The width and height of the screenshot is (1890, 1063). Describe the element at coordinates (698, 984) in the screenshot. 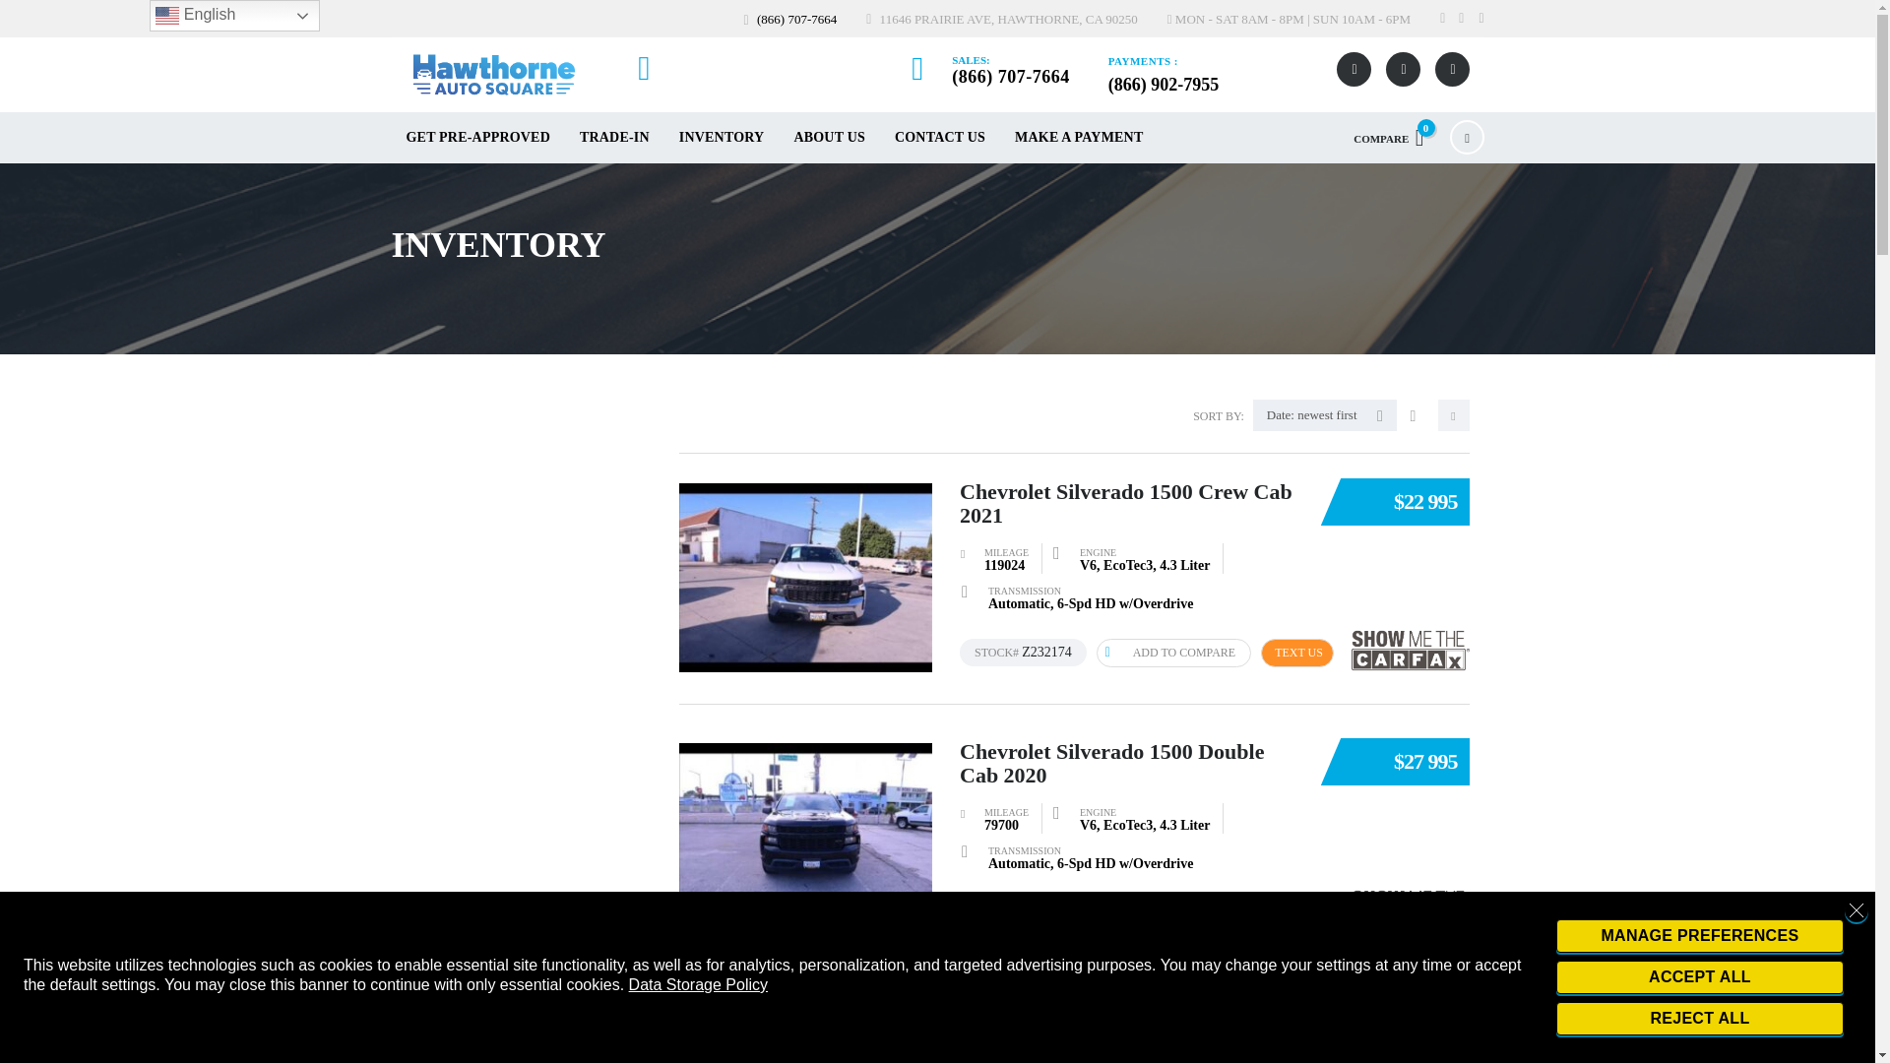

I see `Data Storage Policy` at that location.